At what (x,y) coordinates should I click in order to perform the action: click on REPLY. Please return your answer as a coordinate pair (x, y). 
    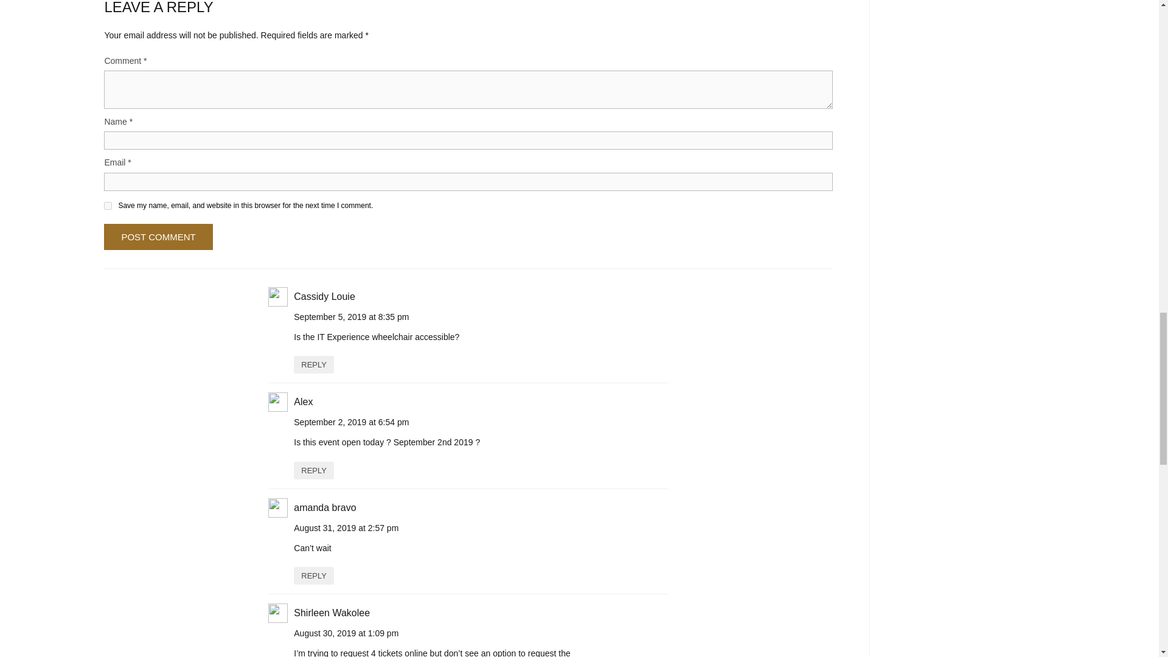
    Looking at the image, I should click on (314, 365).